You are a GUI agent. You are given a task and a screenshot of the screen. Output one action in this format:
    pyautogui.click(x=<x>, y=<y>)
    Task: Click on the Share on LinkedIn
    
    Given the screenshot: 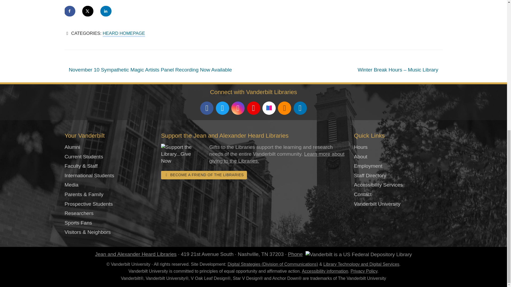 What is the action you would take?
    pyautogui.click(x=106, y=11)
    